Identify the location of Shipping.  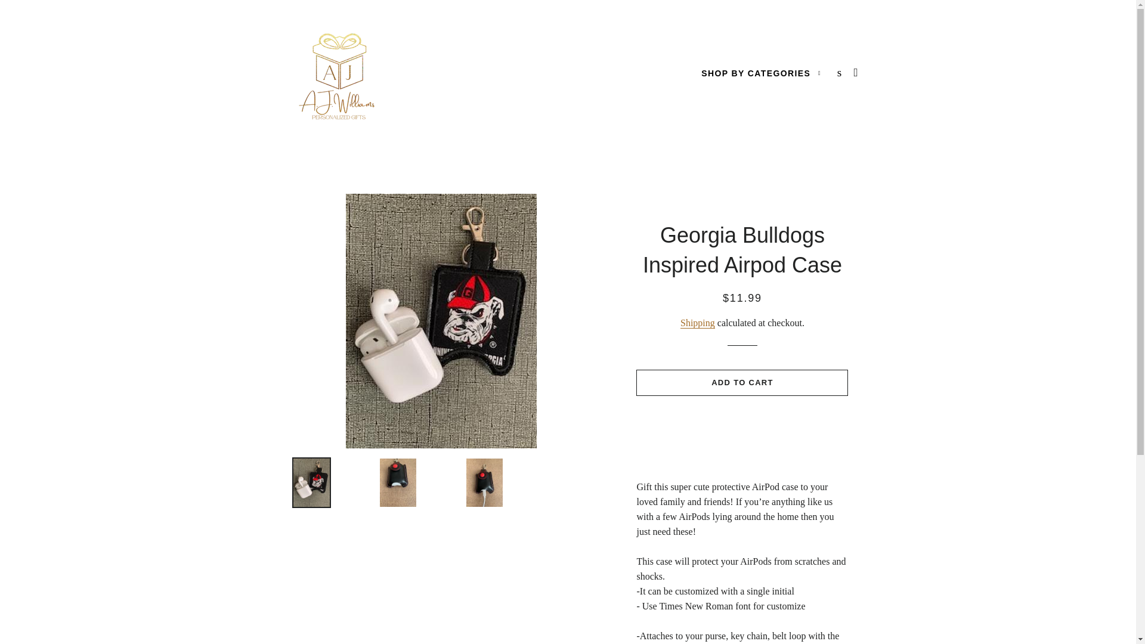
(697, 323).